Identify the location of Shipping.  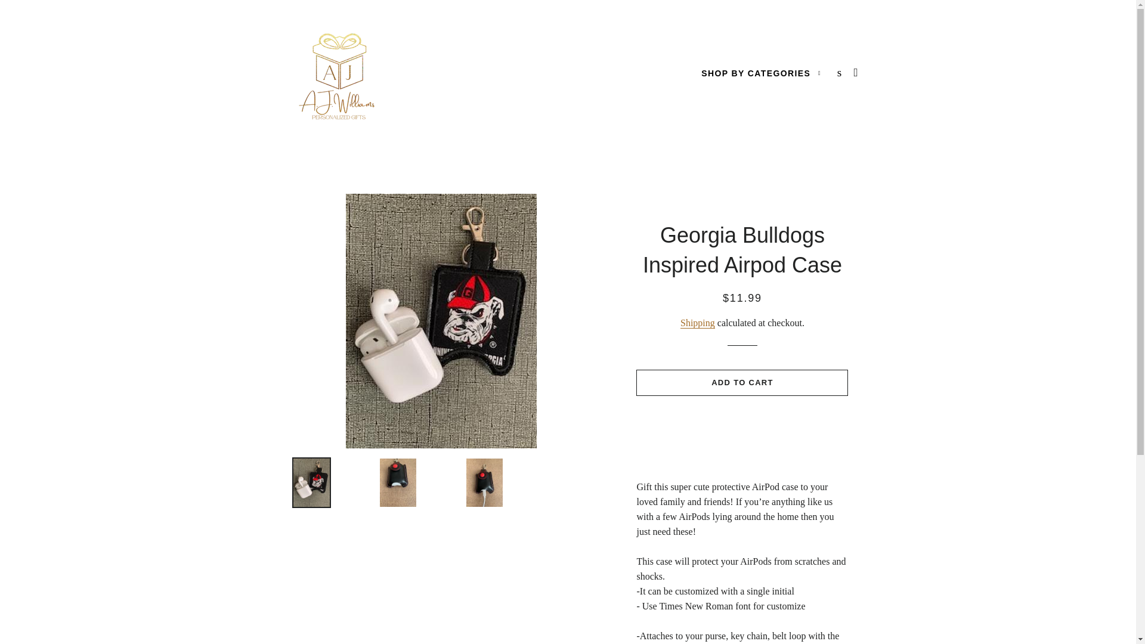
(697, 323).